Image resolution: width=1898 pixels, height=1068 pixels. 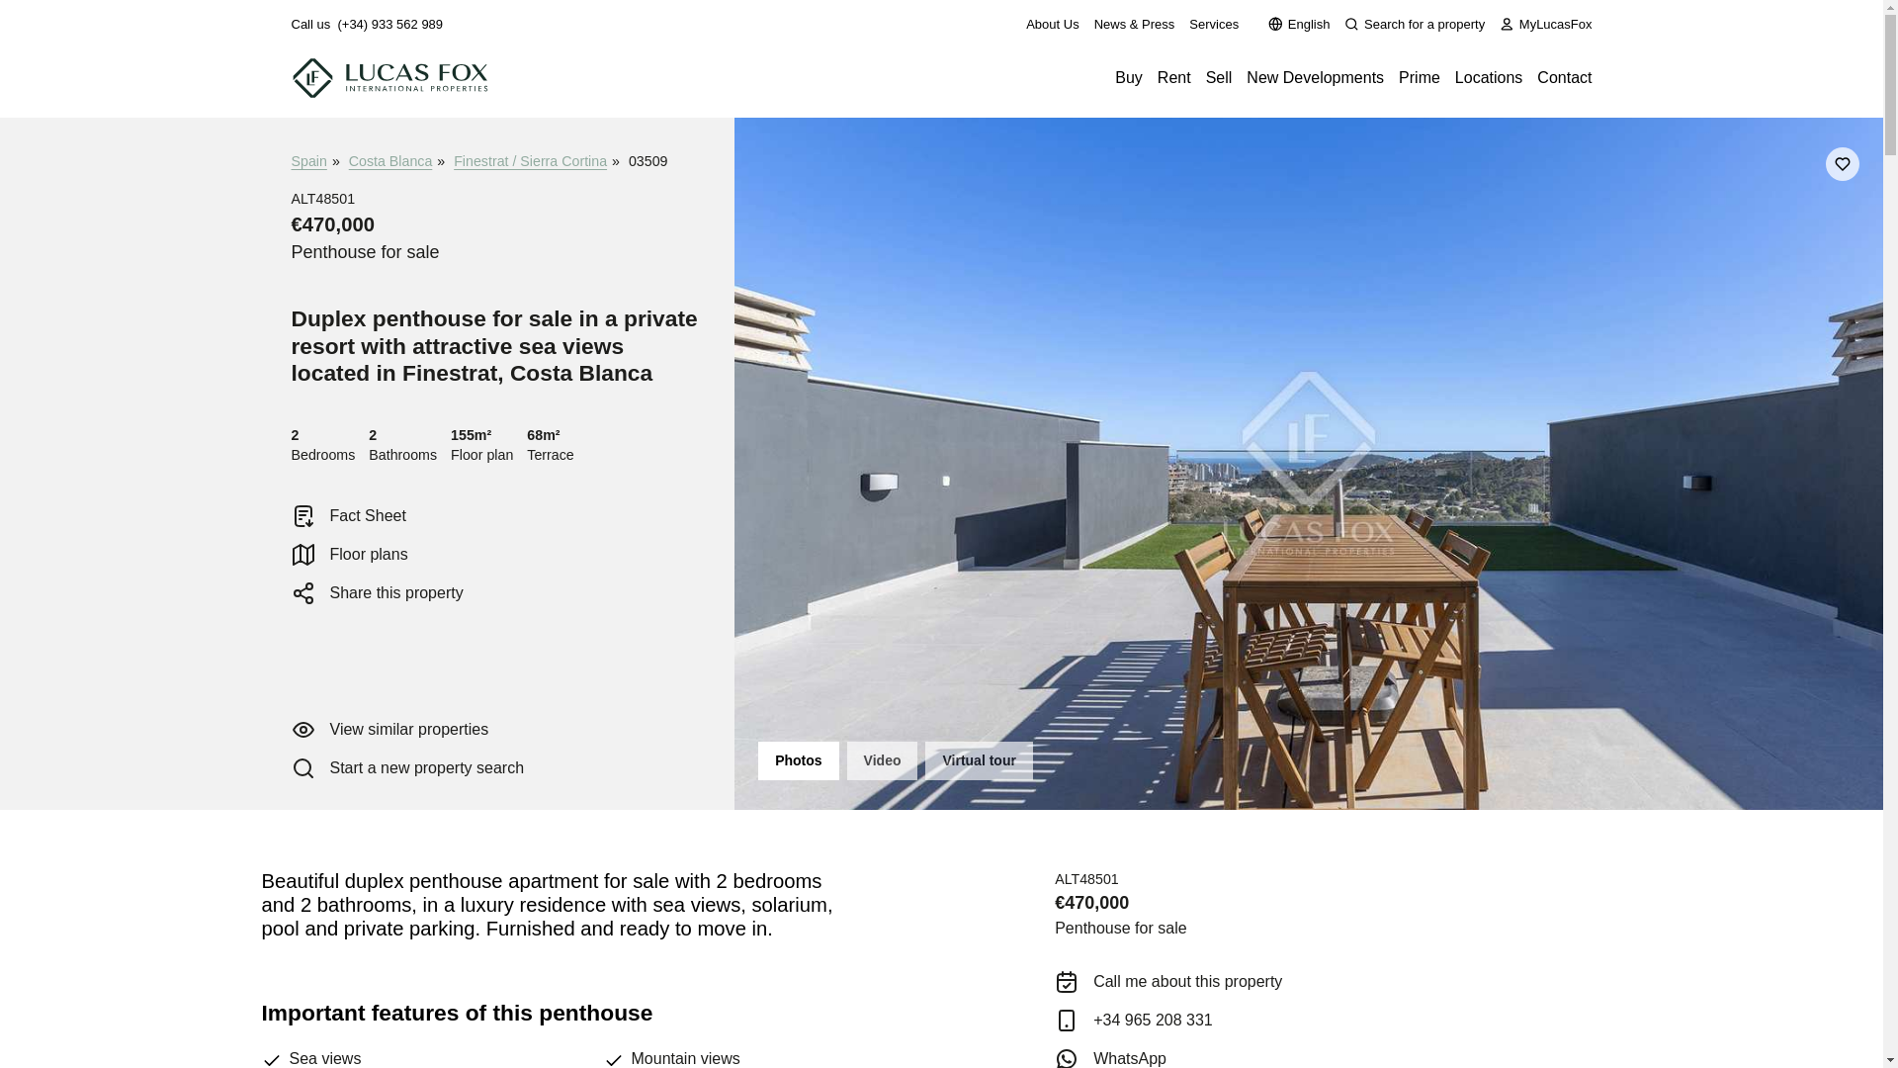 What do you see at coordinates (1174, 77) in the screenshot?
I see `Rent` at bounding box center [1174, 77].